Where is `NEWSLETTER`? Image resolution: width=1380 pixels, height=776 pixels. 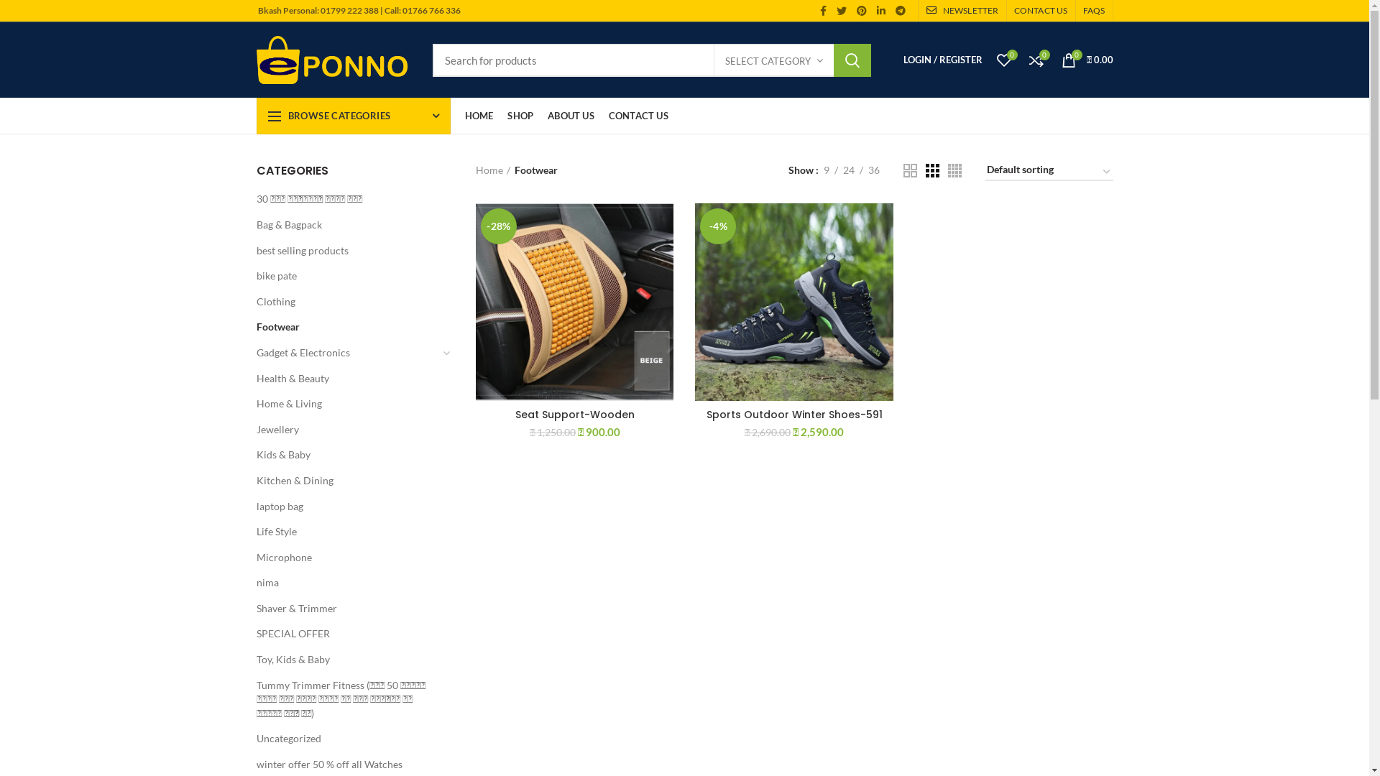
NEWSLETTER is located at coordinates (962, 11).